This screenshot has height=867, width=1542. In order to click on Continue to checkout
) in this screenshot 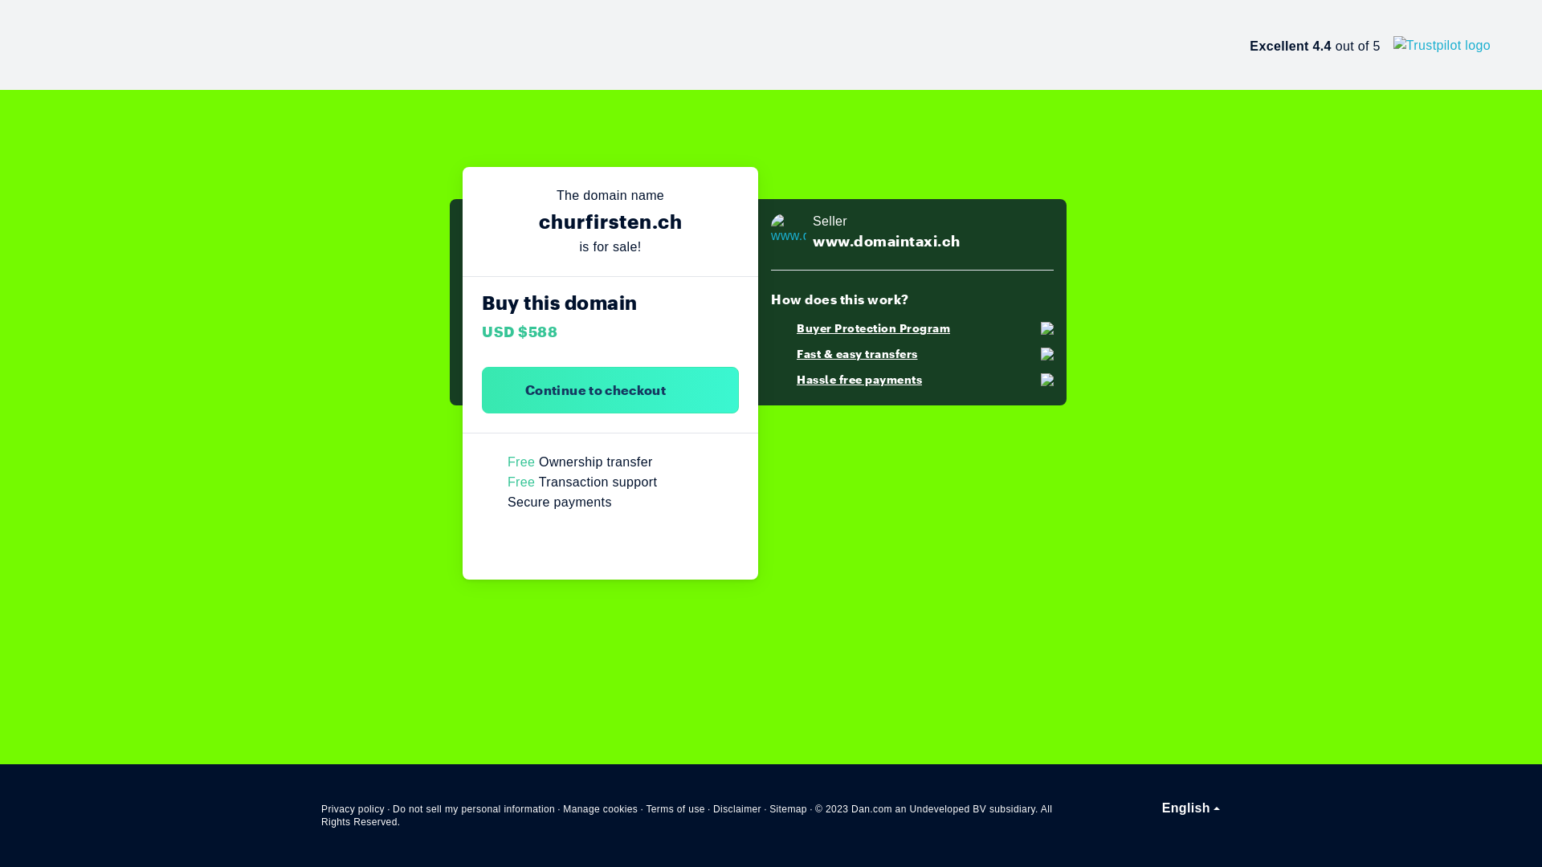, I will do `click(610, 390)`.